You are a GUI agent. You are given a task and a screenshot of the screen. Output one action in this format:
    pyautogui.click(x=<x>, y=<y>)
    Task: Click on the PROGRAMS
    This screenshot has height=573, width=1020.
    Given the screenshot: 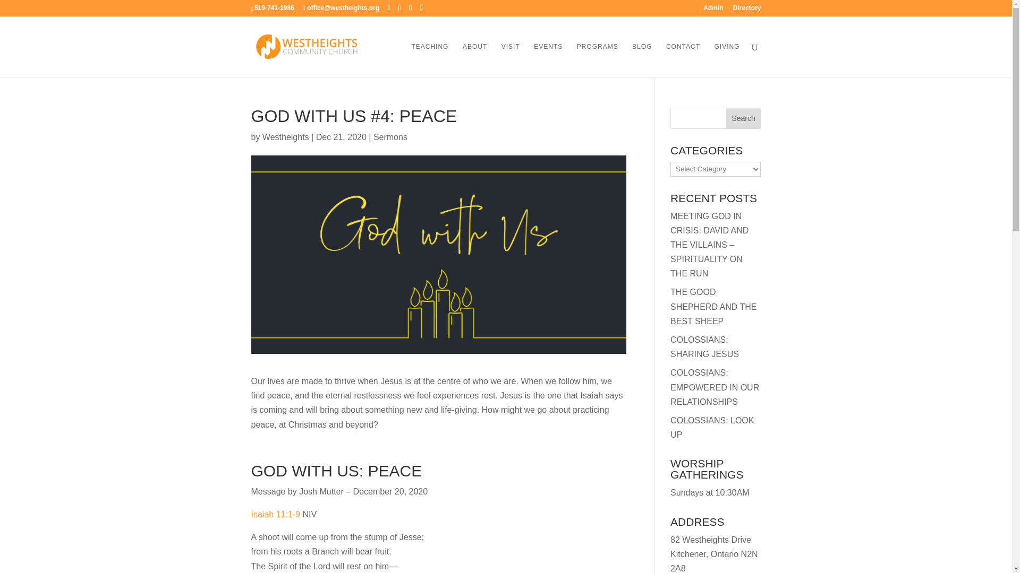 What is the action you would take?
    pyautogui.click(x=597, y=59)
    